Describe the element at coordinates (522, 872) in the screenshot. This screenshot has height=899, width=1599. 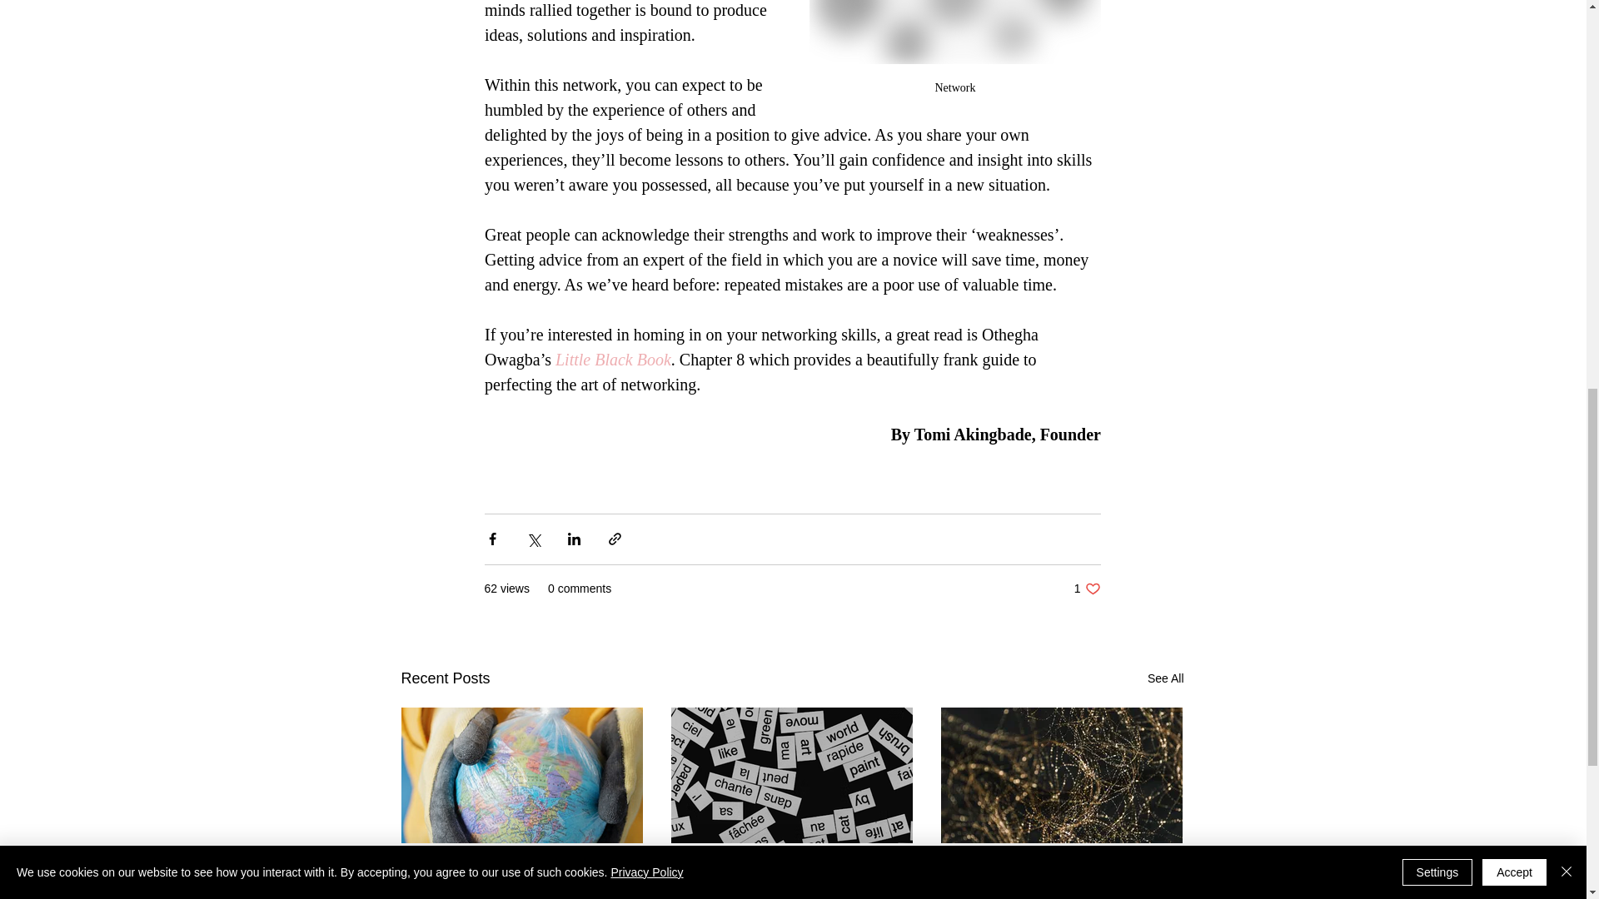
I see `A Climate in Crisis` at that location.